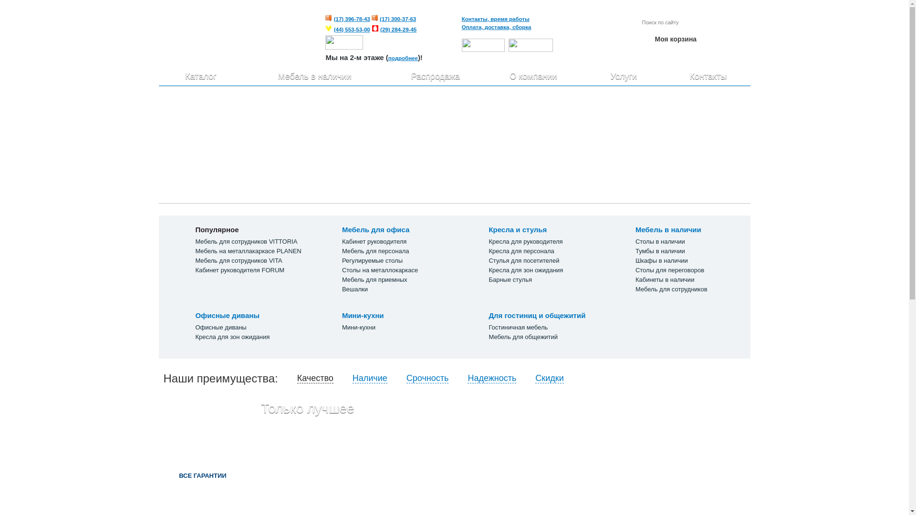  What do you see at coordinates (352, 19) in the screenshot?
I see `(17) 396-78-43` at bounding box center [352, 19].